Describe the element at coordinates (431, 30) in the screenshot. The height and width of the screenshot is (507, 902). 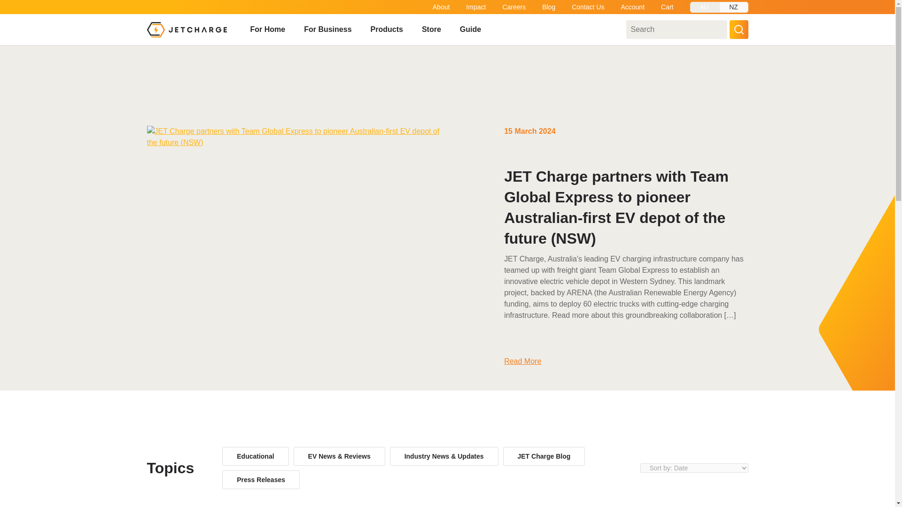
I see `Store` at that location.